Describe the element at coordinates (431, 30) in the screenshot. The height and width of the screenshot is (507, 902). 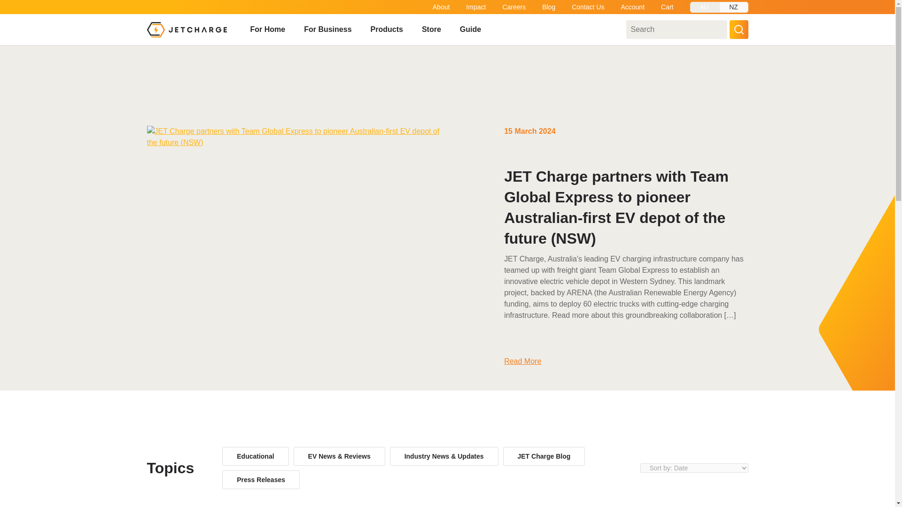
I see `Store` at that location.